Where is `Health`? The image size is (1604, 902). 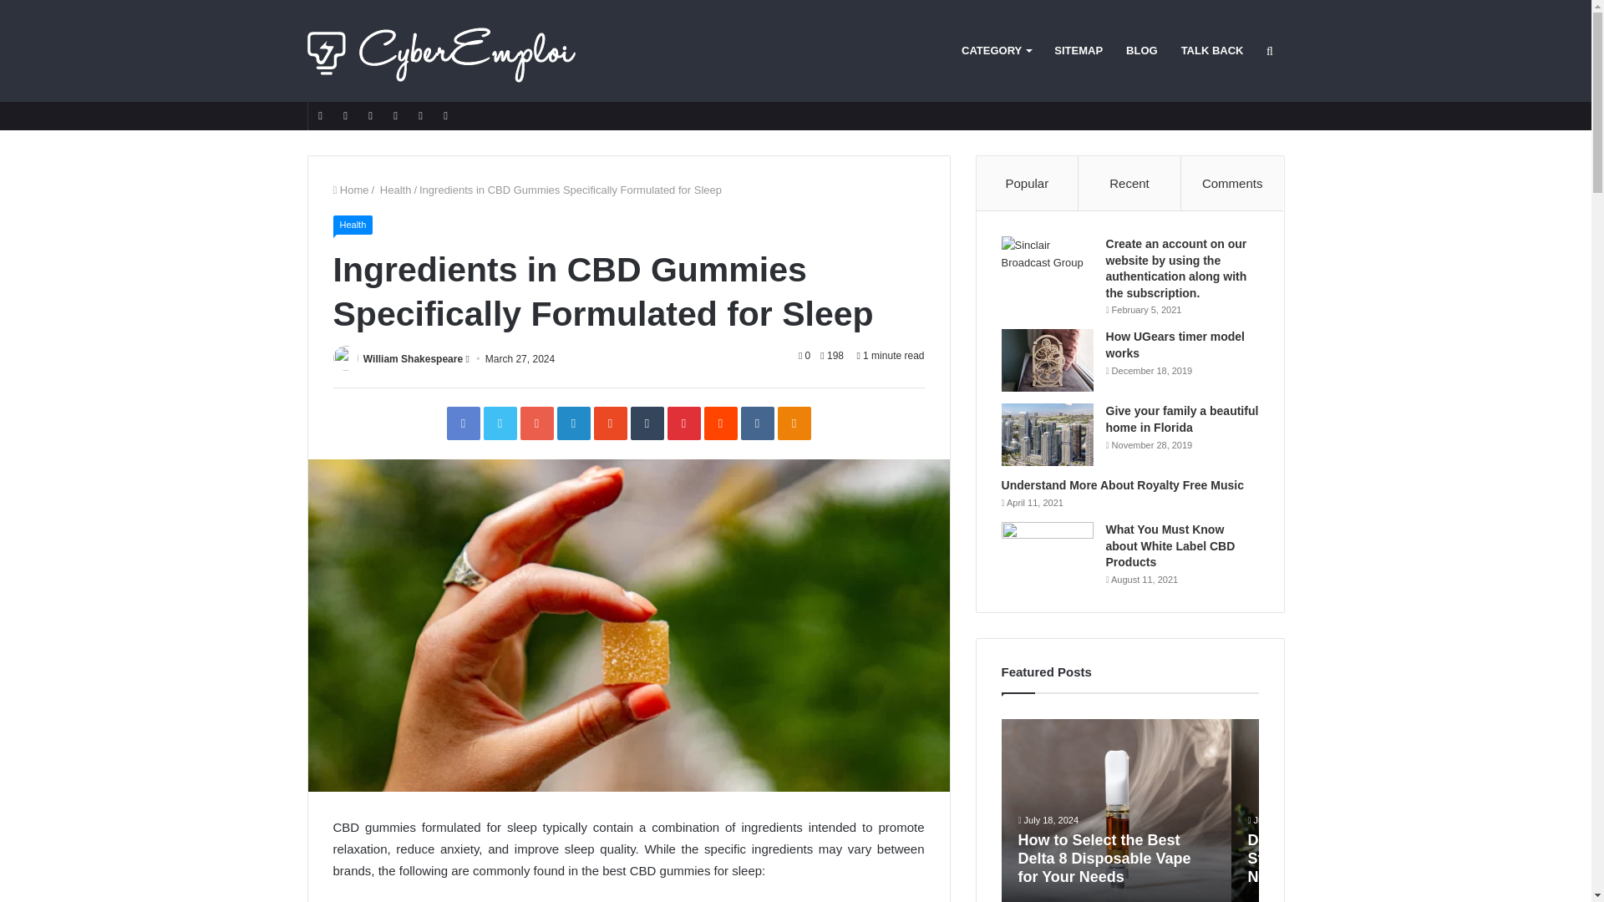
Health is located at coordinates (352, 225).